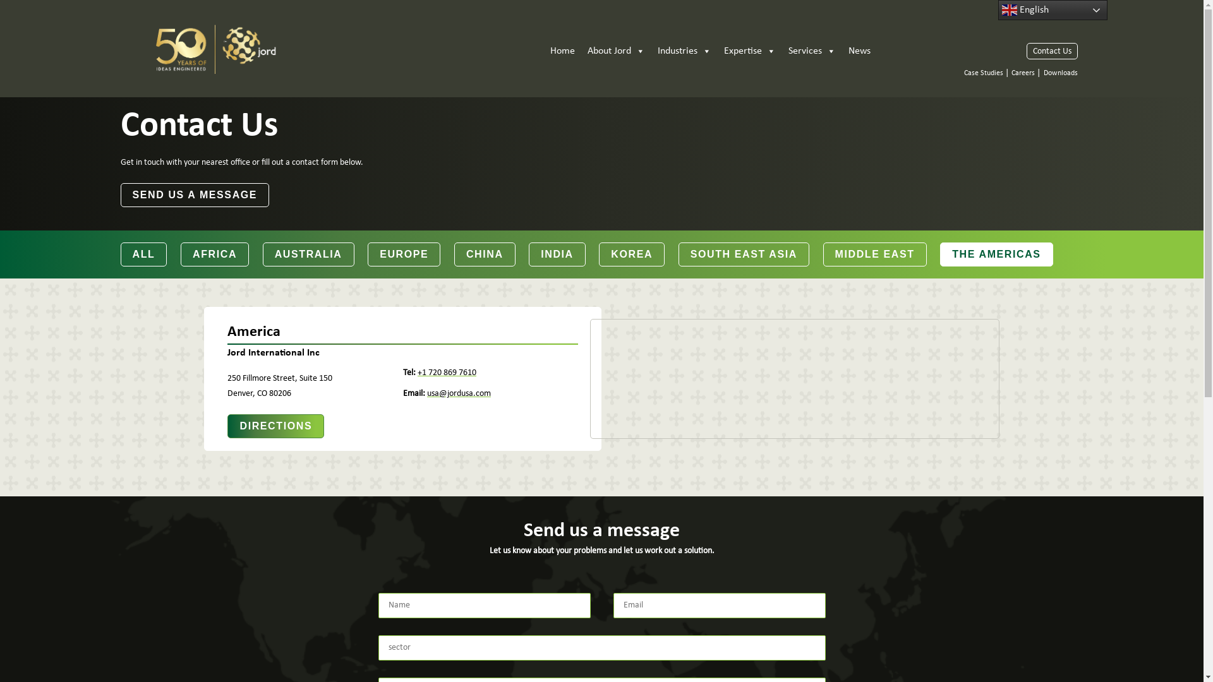  What do you see at coordinates (617, 52) in the screenshot?
I see `About Jord` at bounding box center [617, 52].